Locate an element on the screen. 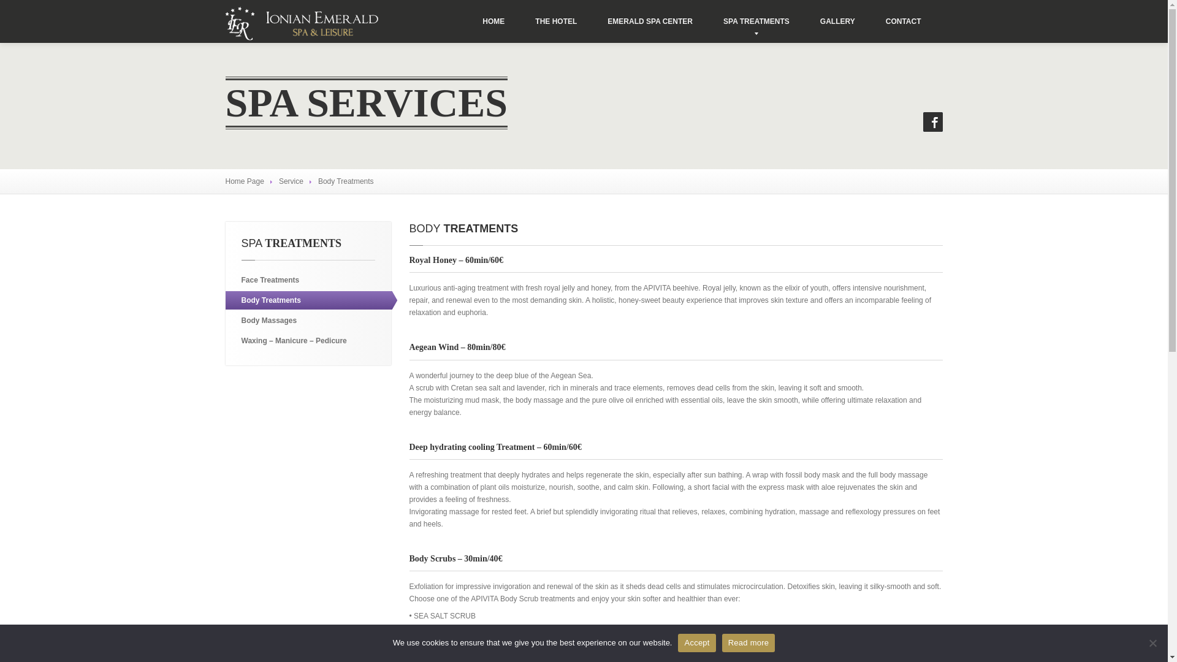 This screenshot has width=1177, height=662. Face Treatments is located at coordinates (311, 280).